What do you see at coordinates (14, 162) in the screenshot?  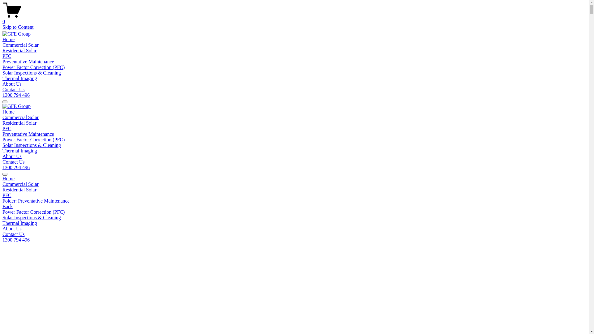 I see `Contact Us` at bounding box center [14, 162].